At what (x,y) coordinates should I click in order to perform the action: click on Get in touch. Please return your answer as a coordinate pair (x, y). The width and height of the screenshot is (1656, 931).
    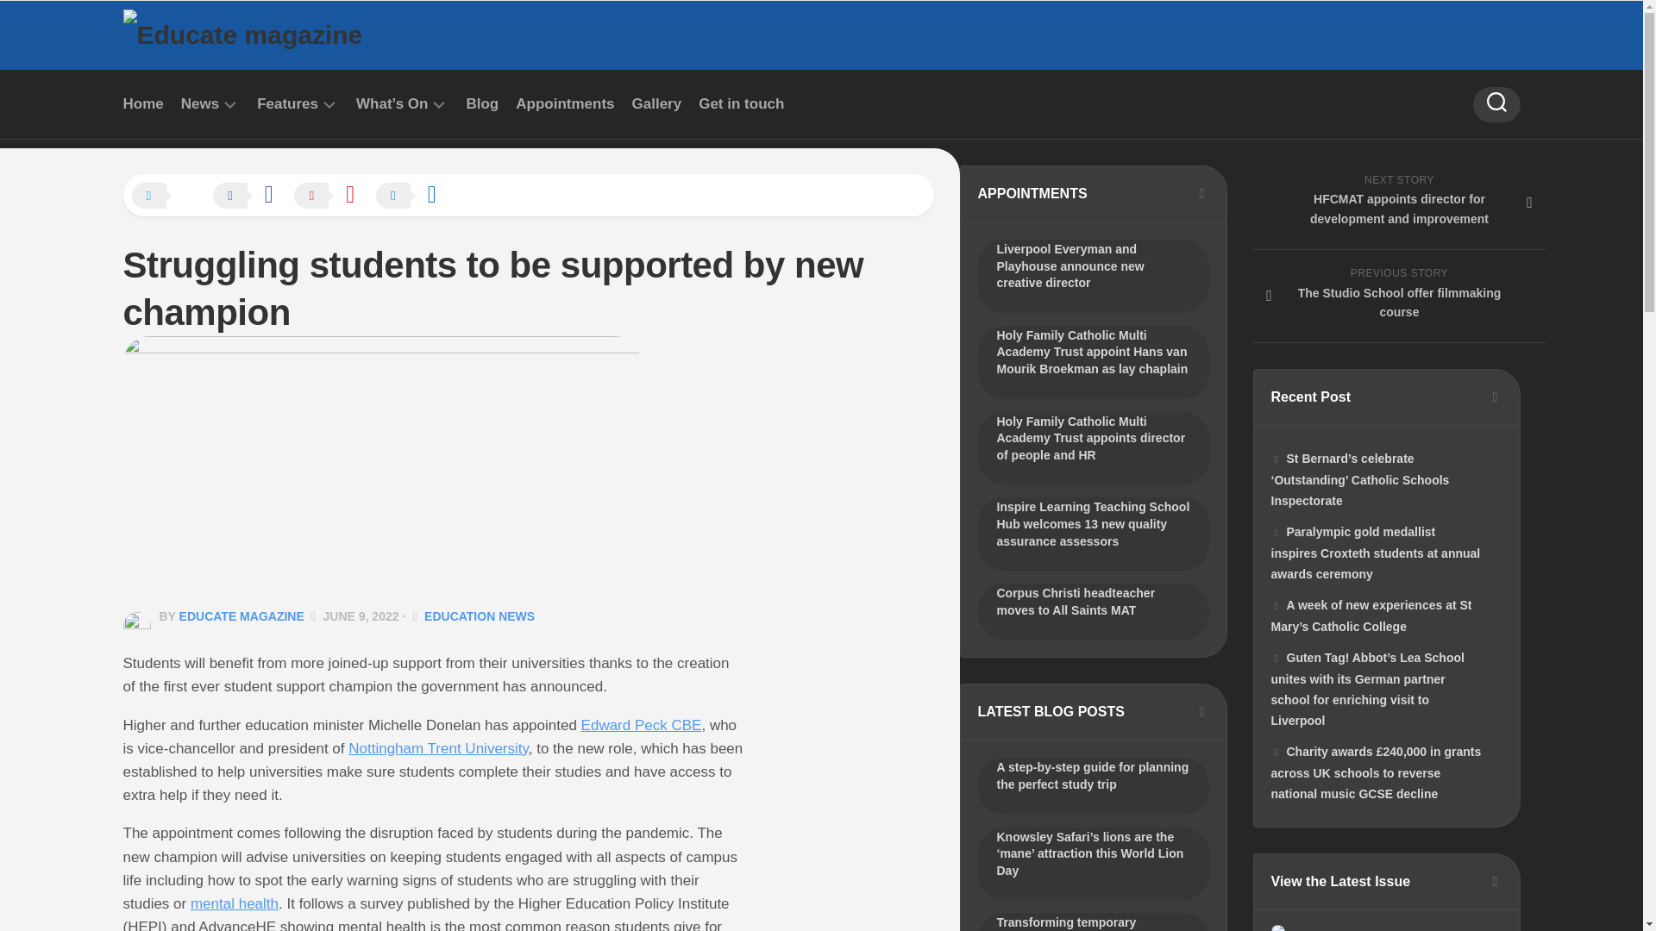
    Looking at the image, I should click on (741, 103).